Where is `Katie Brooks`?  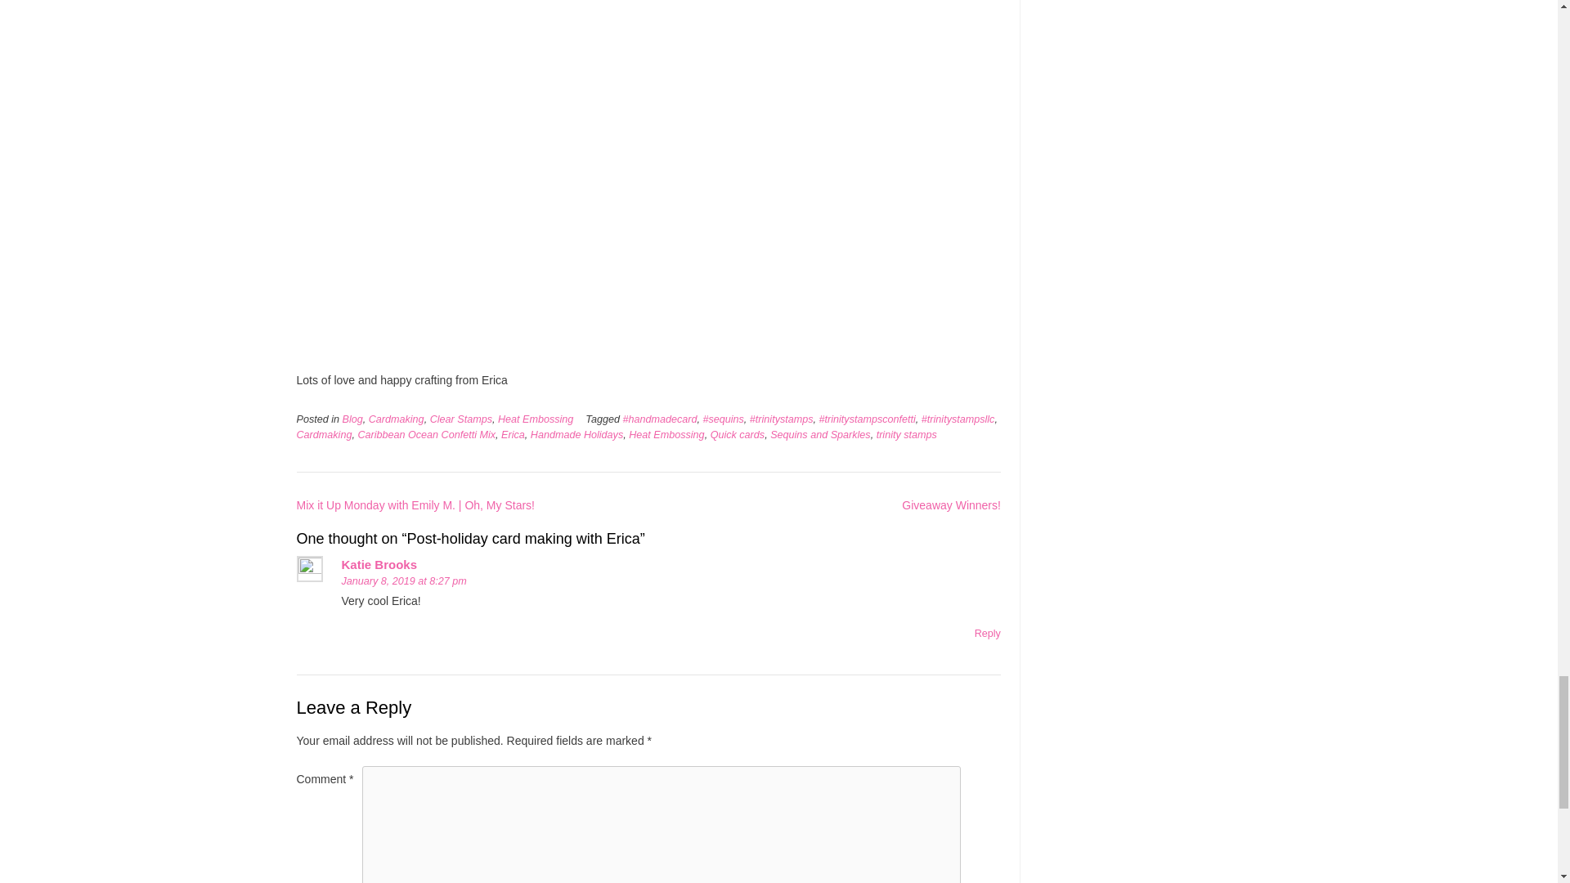 Katie Brooks is located at coordinates (379, 564).